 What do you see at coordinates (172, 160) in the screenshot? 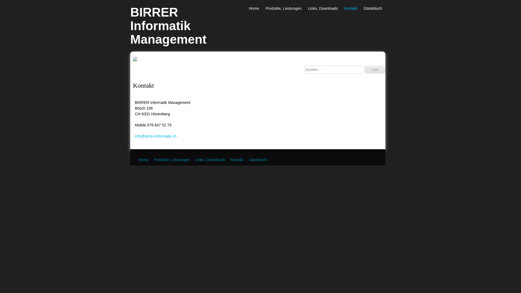
I see `Produkte, Leistungen` at bounding box center [172, 160].